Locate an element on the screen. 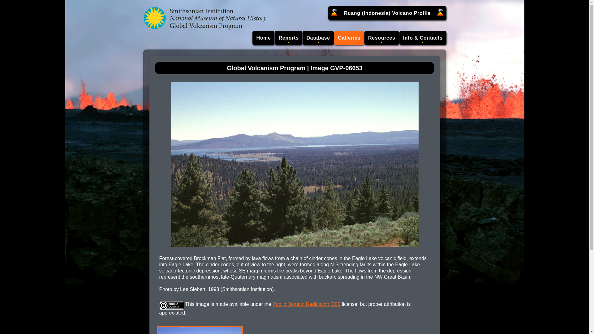 This screenshot has height=334, width=594. Resources is located at coordinates (382, 38).